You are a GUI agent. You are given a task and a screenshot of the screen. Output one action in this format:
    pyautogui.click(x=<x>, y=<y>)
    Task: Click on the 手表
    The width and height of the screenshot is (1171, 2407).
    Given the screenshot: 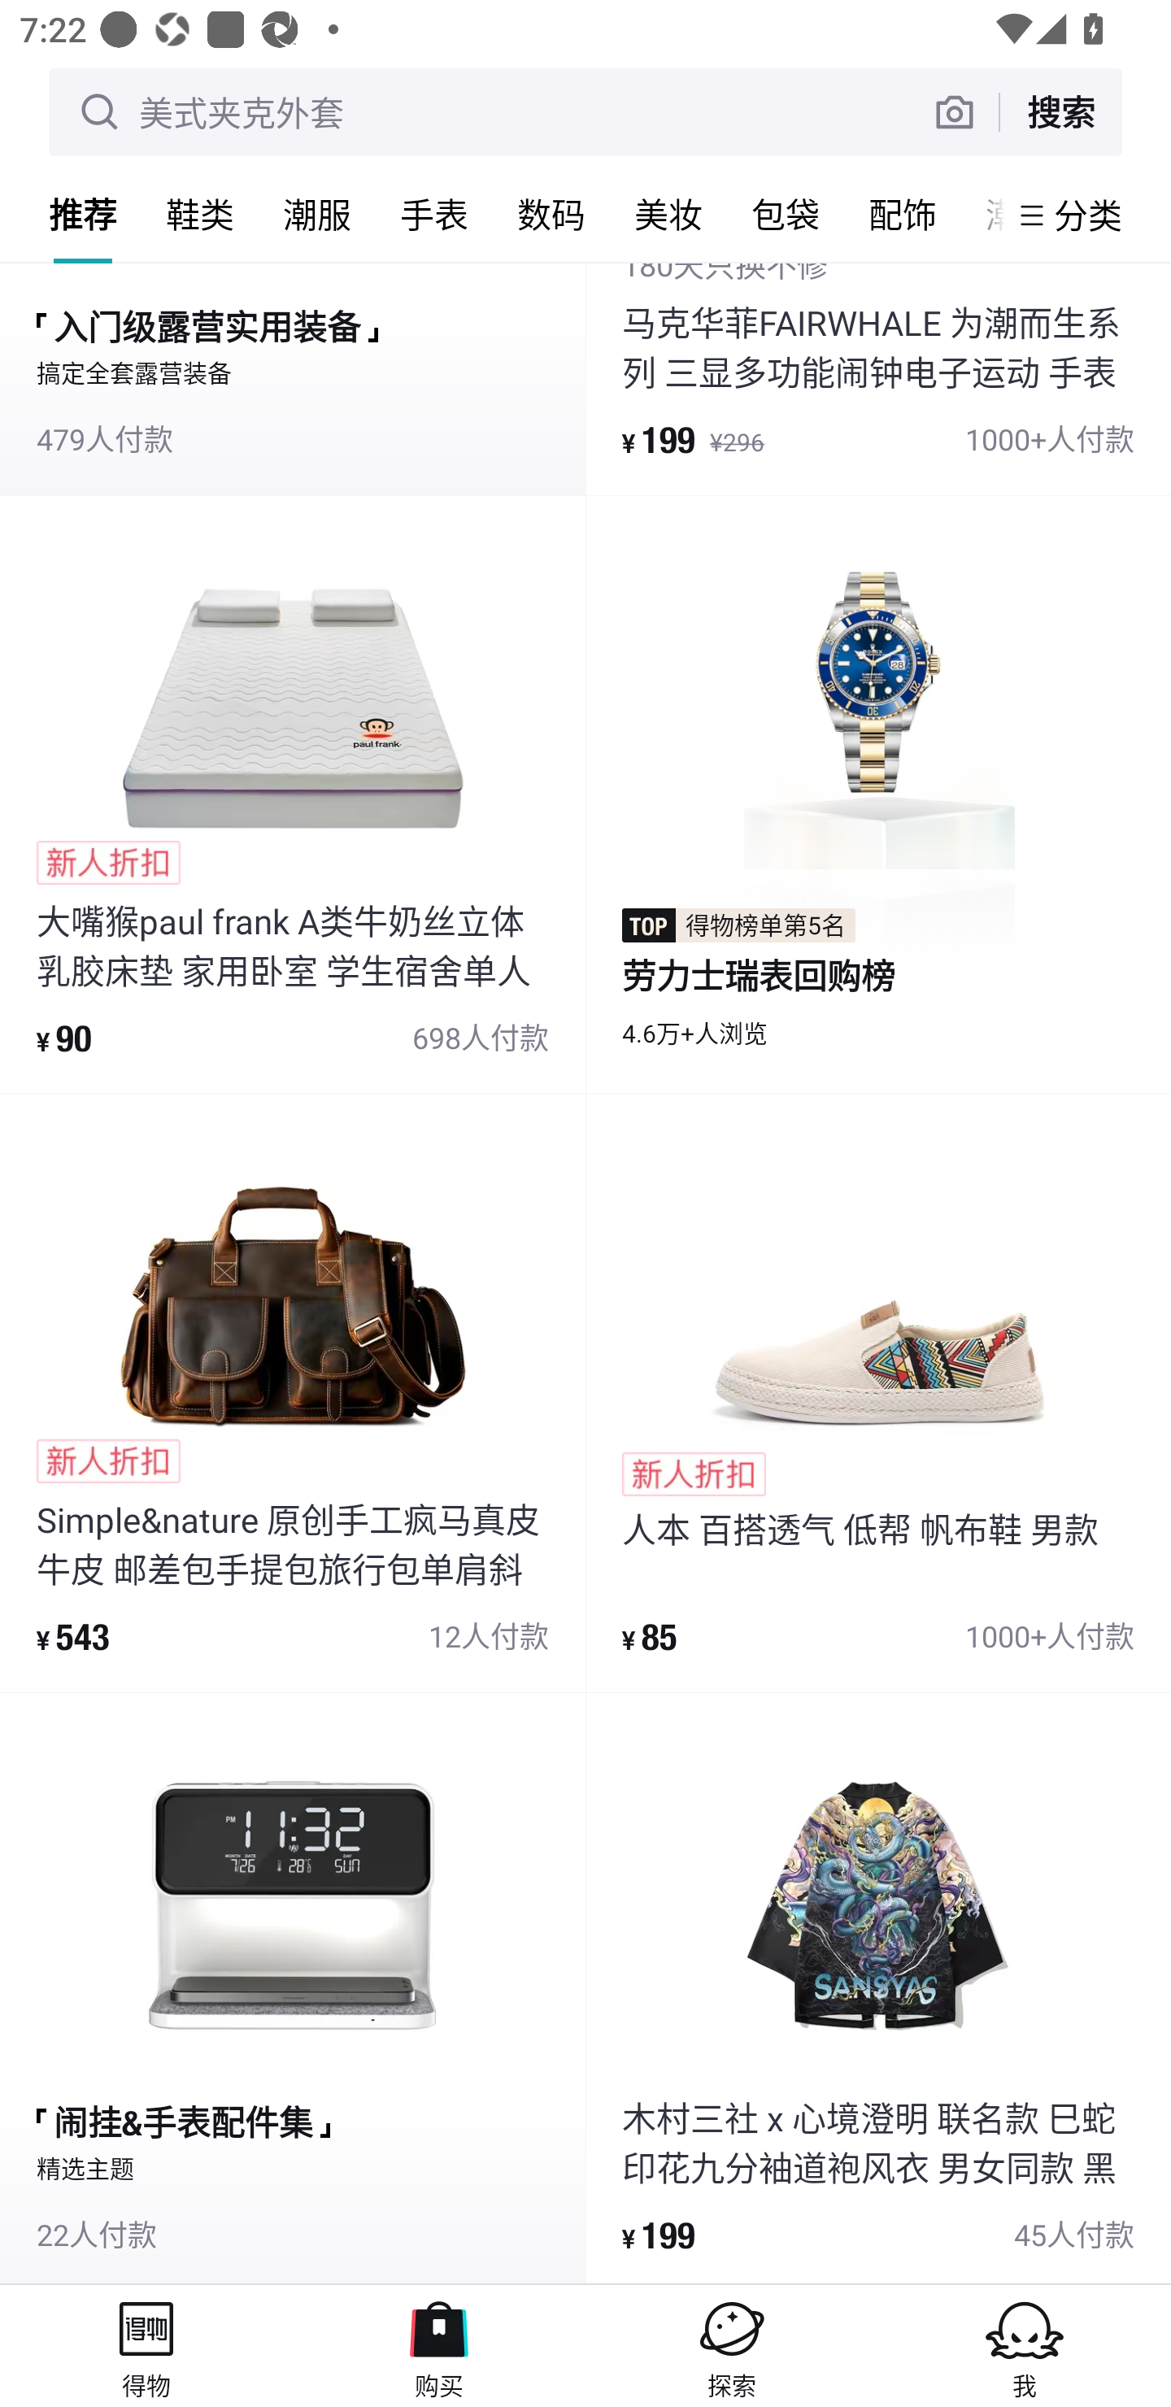 What is the action you would take?
    pyautogui.click(x=434, y=214)
    